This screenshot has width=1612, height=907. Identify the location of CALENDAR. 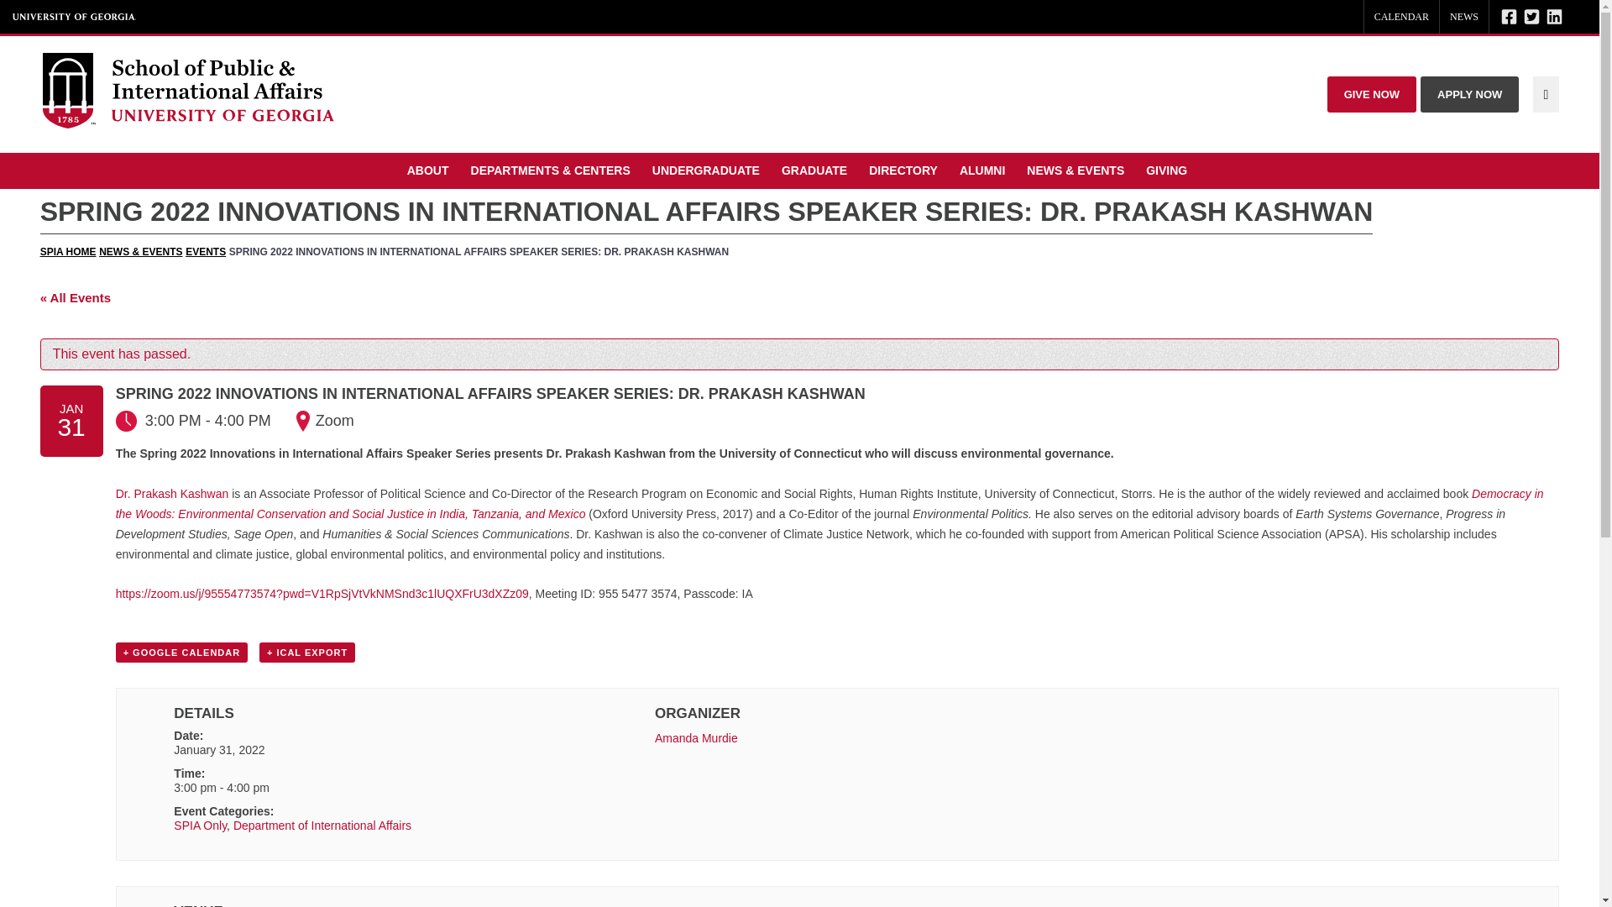
(1401, 17).